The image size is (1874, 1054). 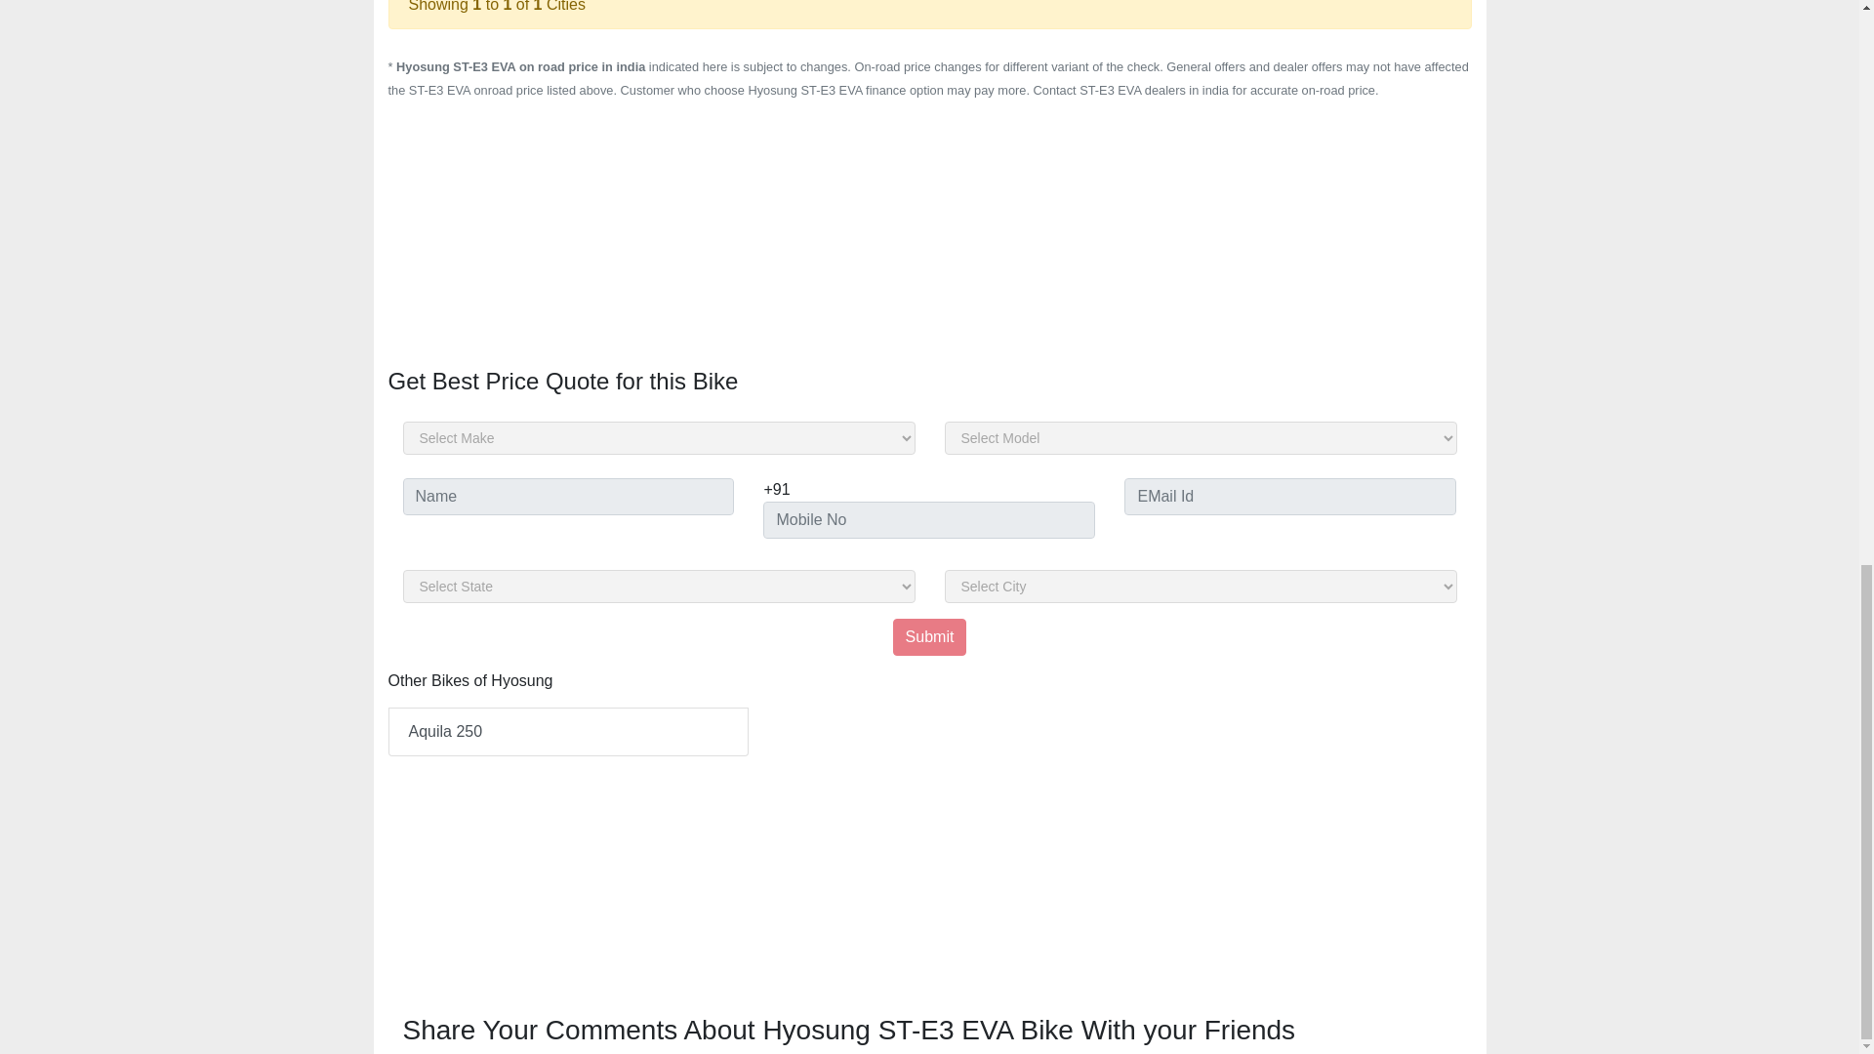 What do you see at coordinates (568, 732) in the screenshot?
I see `Aquila 250` at bounding box center [568, 732].